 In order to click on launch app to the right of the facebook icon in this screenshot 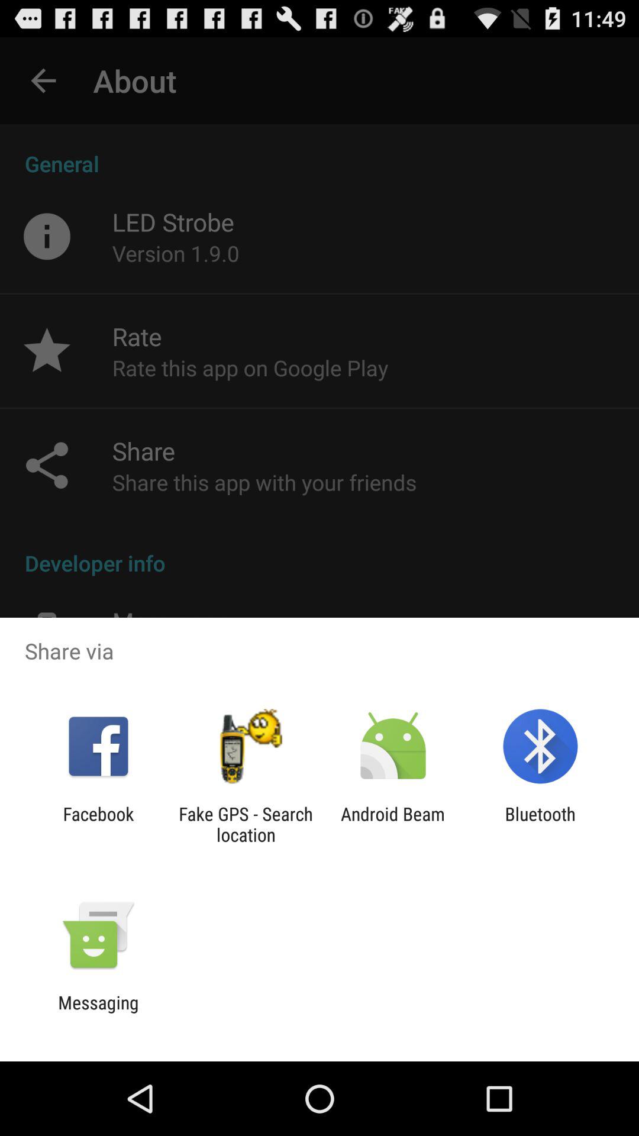, I will do `click(246, 824)`.